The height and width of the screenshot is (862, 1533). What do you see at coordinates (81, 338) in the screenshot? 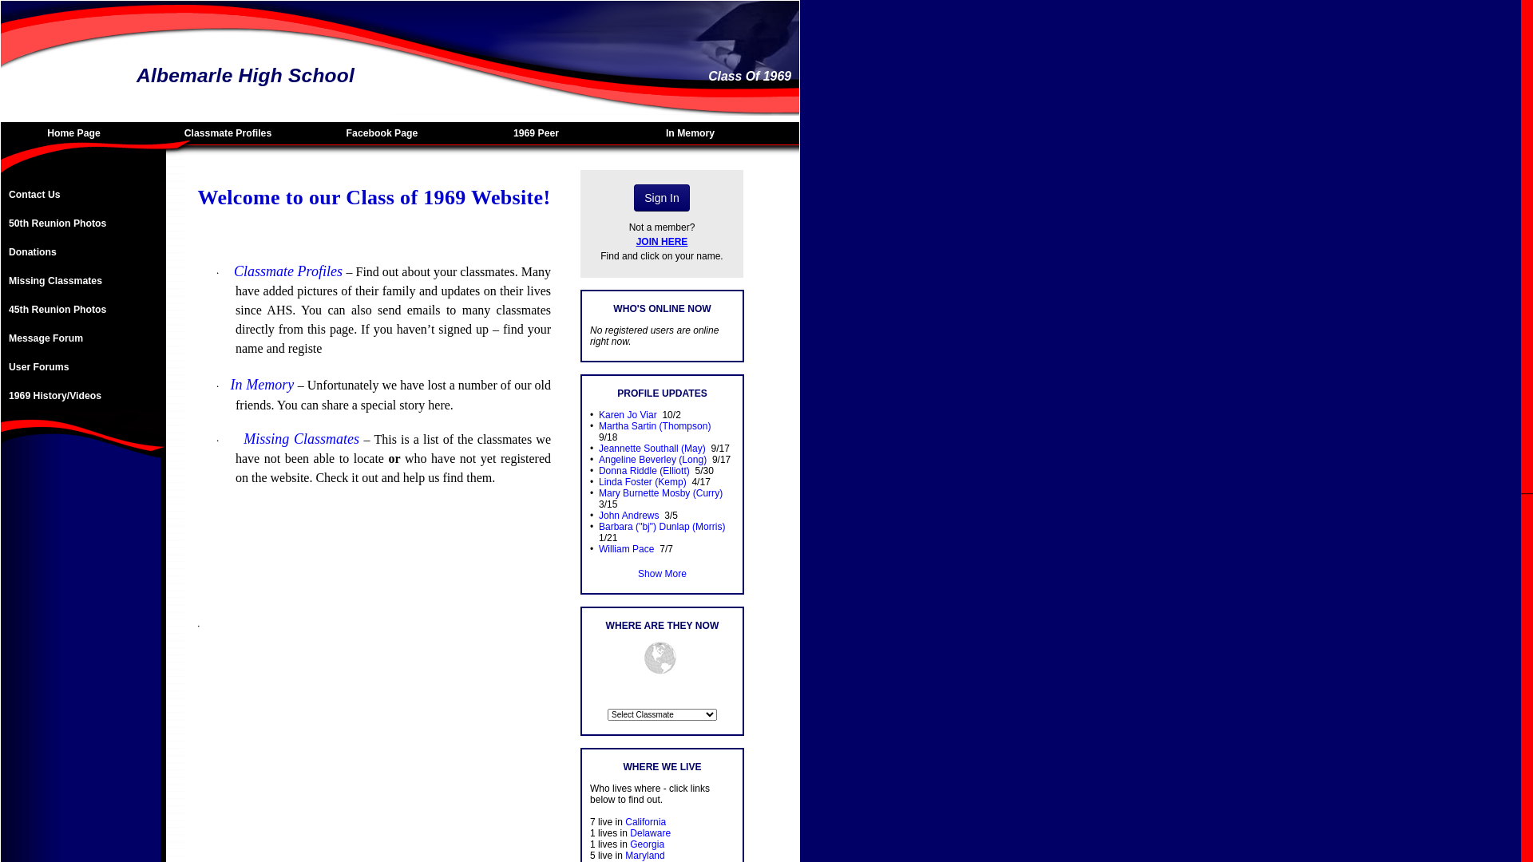
I see `Message Forum` at bounding box center [81, 338].